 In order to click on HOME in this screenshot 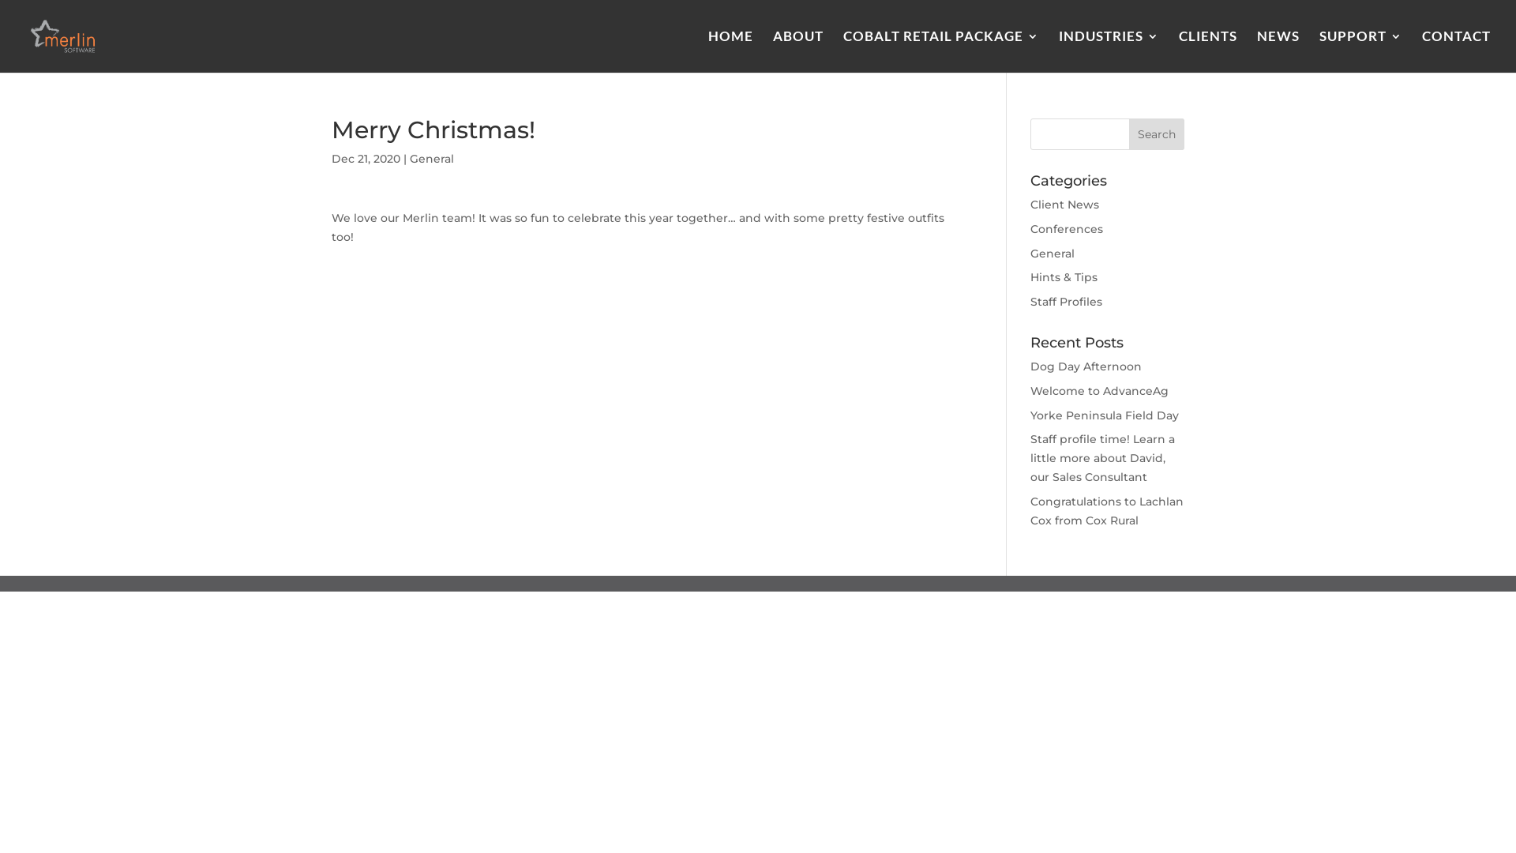, I will do `click(731, 51)`.